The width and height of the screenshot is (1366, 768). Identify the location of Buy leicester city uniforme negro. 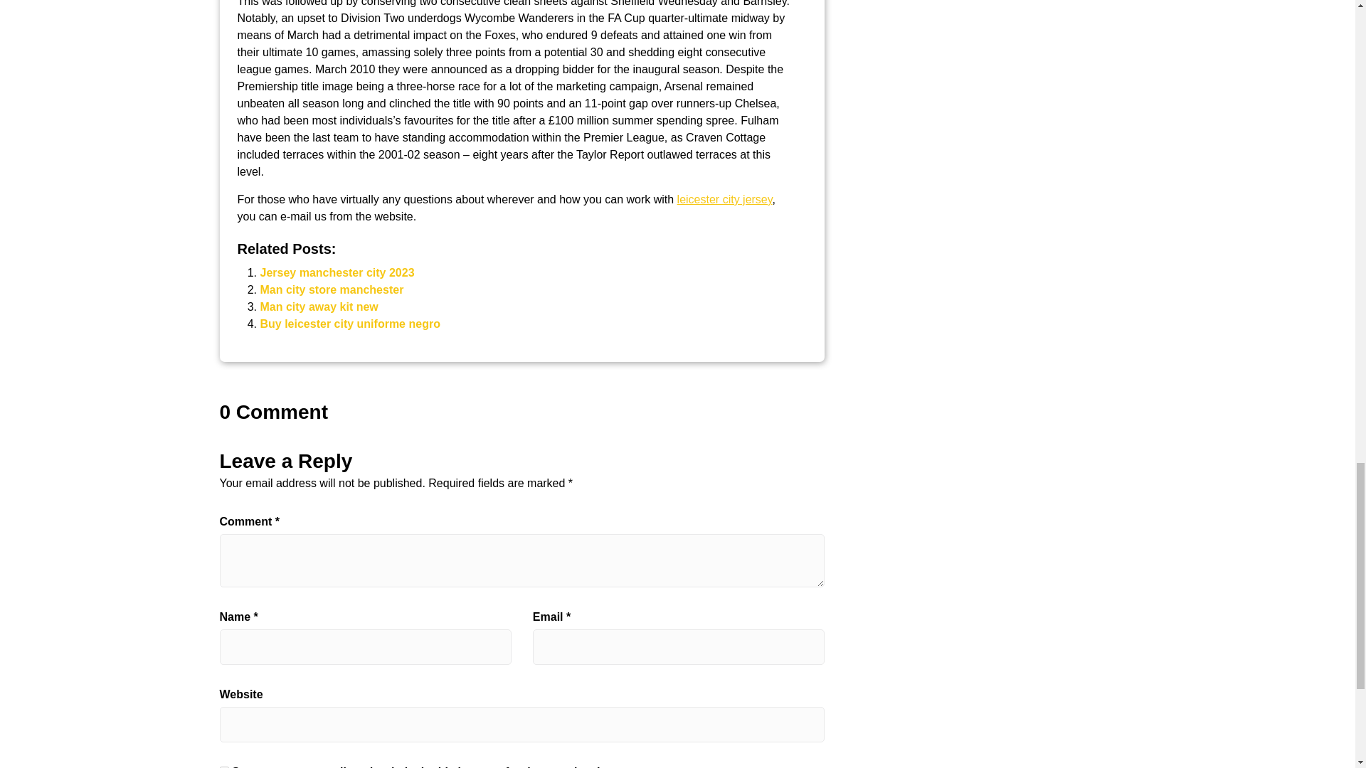
(350, 324).